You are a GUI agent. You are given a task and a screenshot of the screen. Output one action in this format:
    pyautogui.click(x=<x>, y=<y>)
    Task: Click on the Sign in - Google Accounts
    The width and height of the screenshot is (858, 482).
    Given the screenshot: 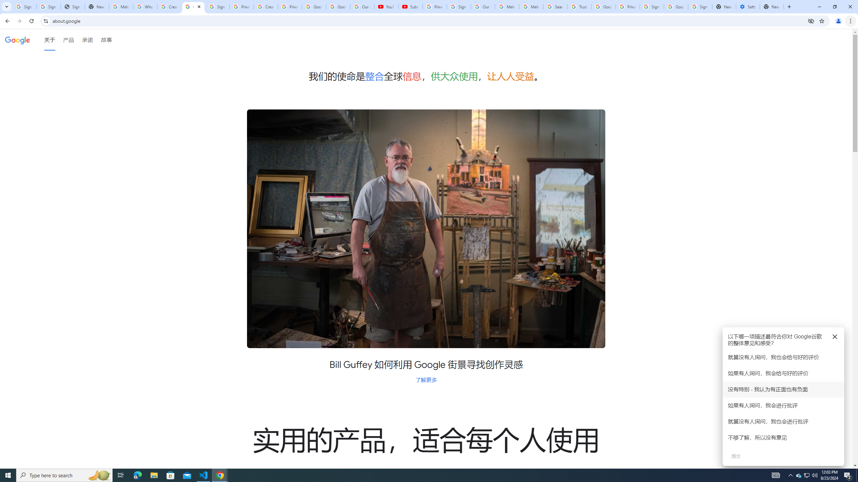 What is the action you would take?
    pyautogui.click(x=217, y=7)
    